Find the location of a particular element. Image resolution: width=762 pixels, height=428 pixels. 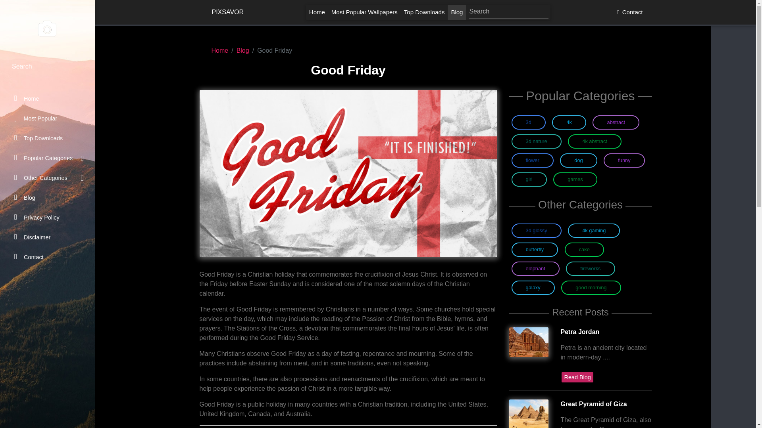

Top Downloads is located at coordinates (48, 138).